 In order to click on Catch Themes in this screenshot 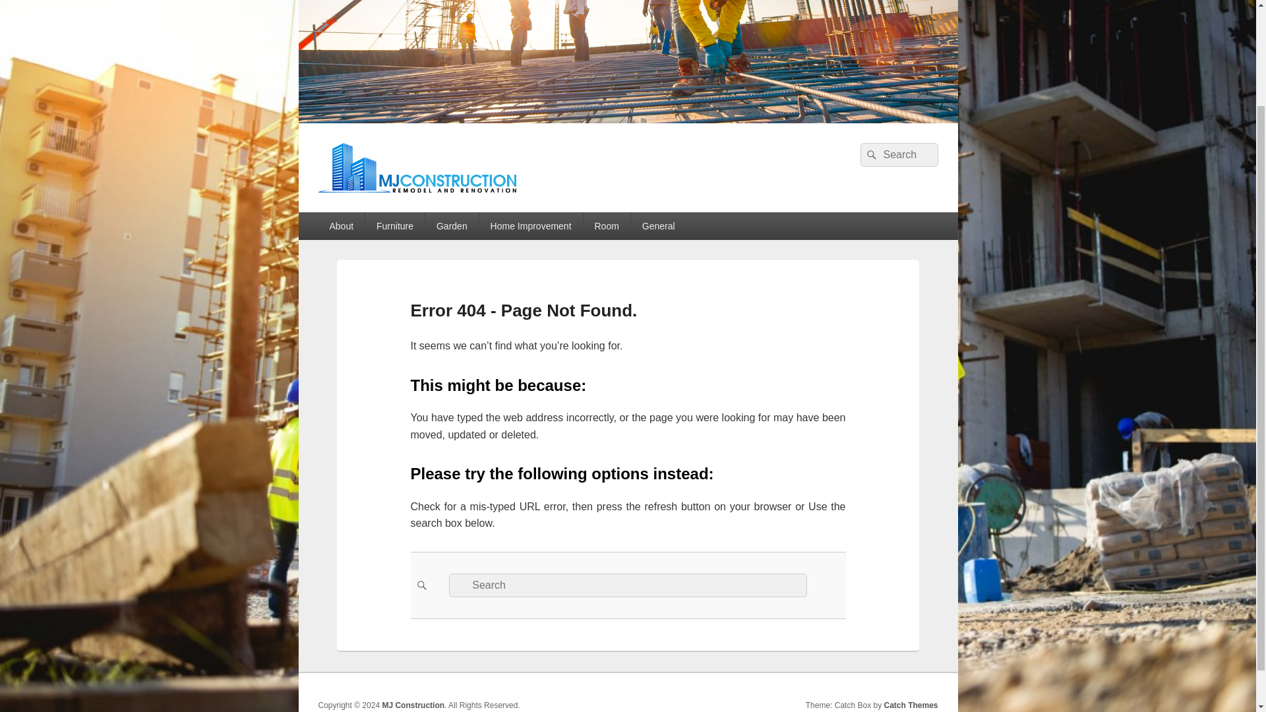, I will do `click(911, 705)`.